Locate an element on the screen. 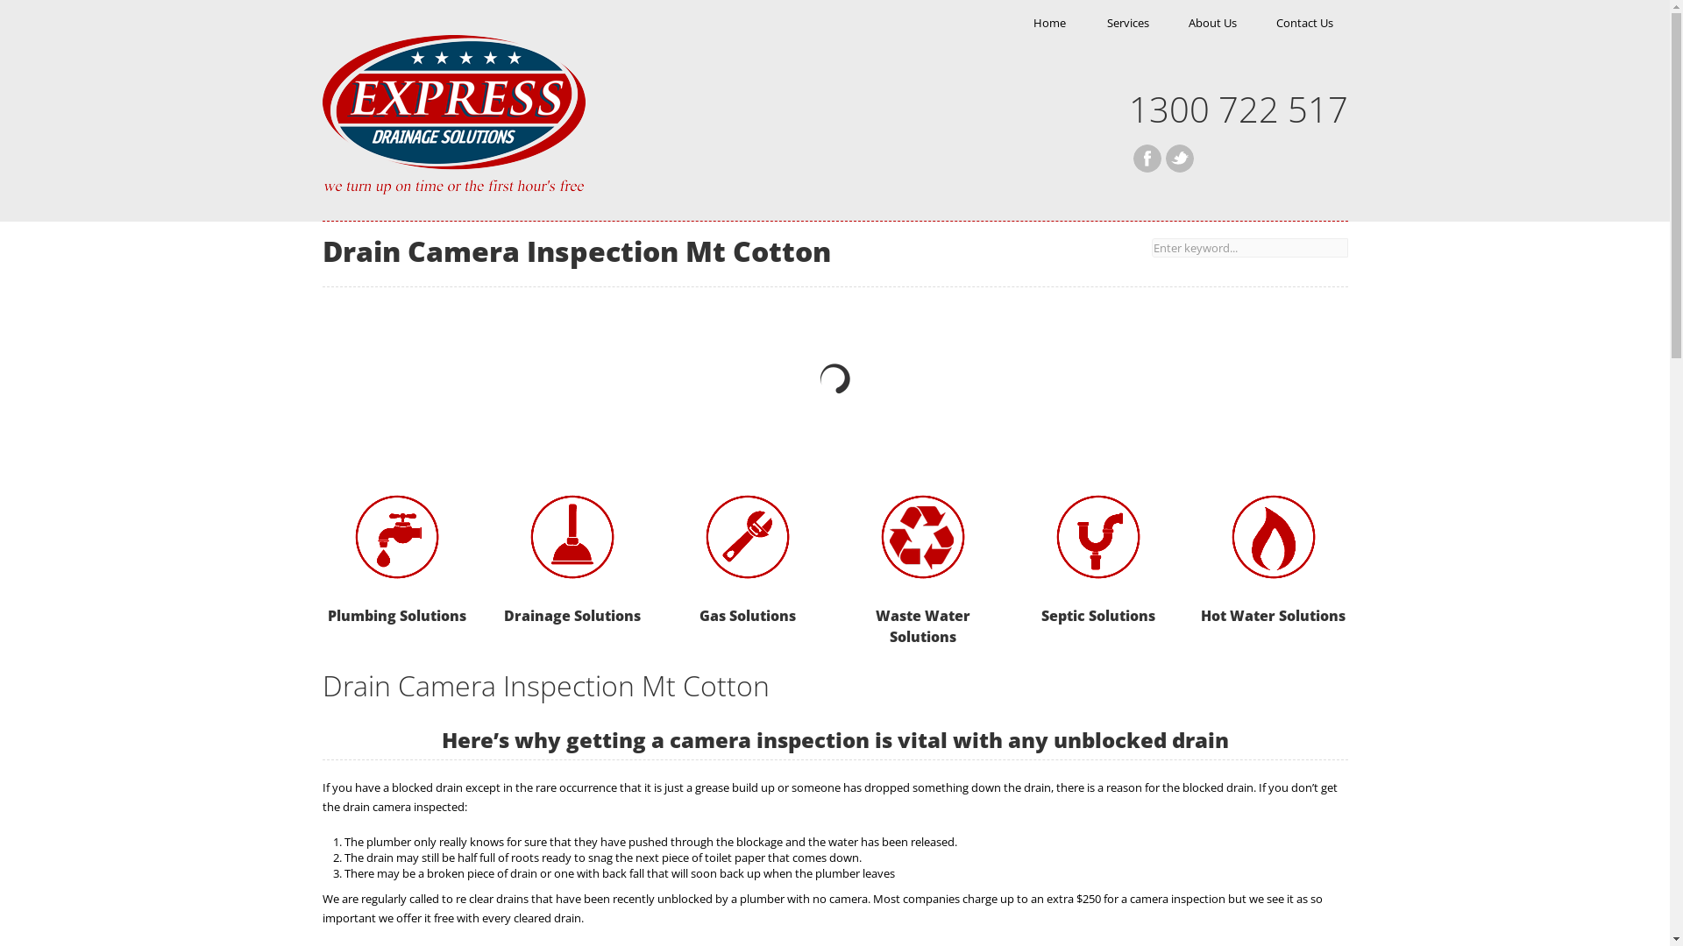 Image resolution: width=1683 pixels, height=946 pixels. Waste Water Solutions is located at coordinates (922, 626).